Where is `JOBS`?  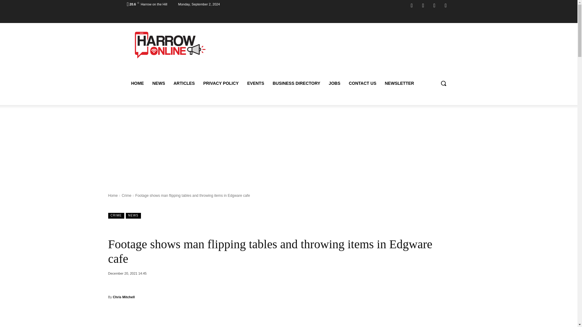
JOBS is located at coordinates (335, 83).